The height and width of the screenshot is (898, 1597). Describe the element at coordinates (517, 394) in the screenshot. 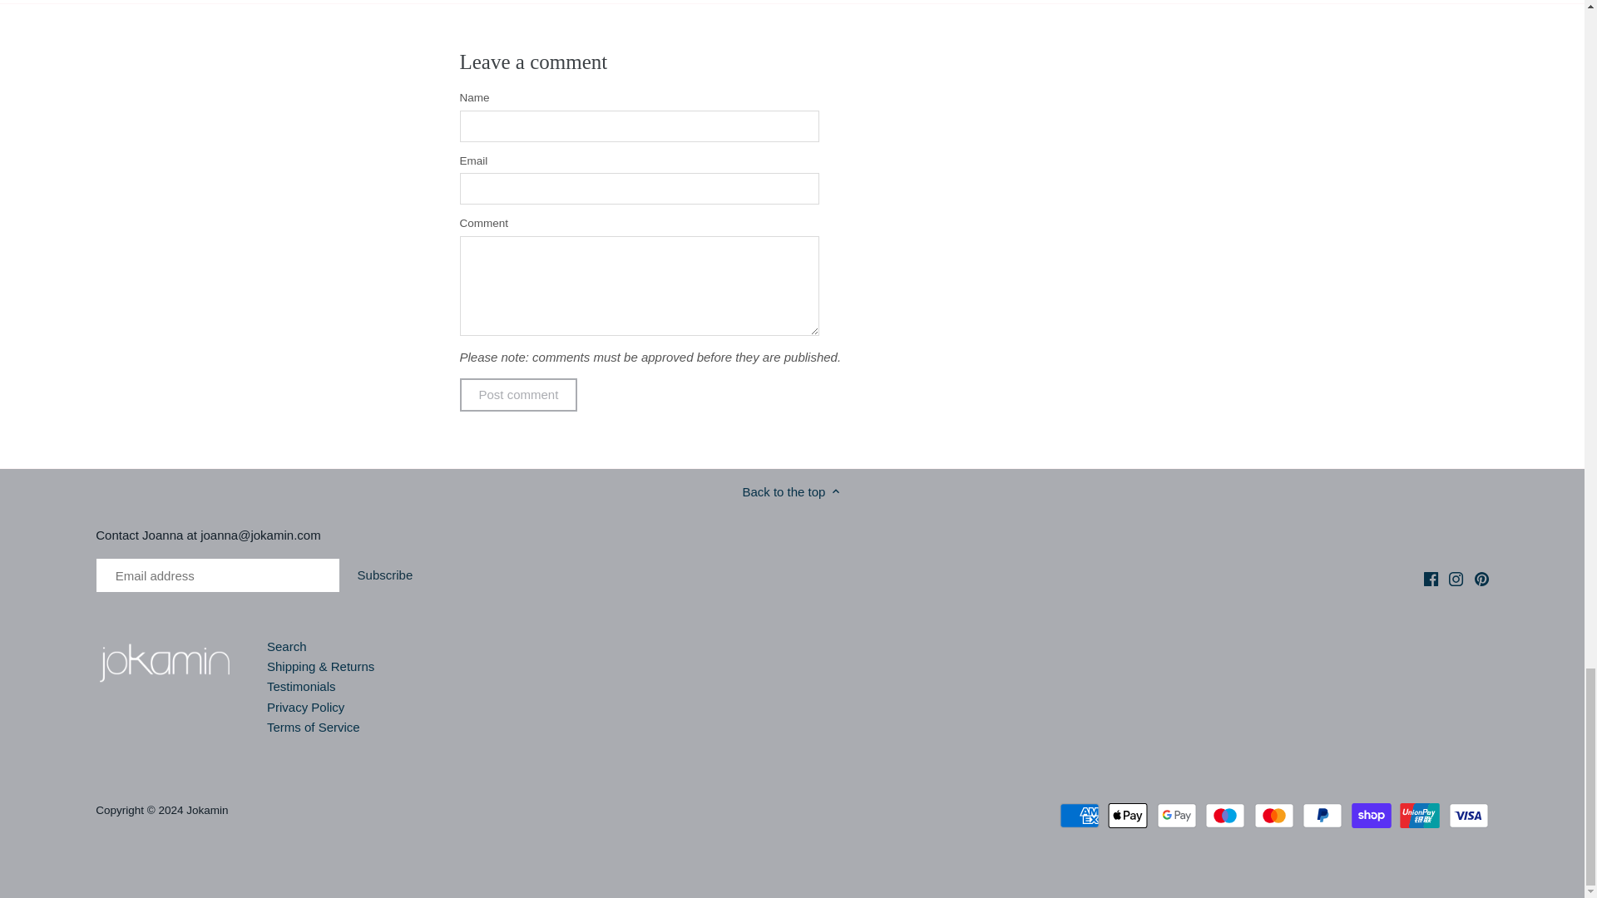

I see `Post comment` at that location.